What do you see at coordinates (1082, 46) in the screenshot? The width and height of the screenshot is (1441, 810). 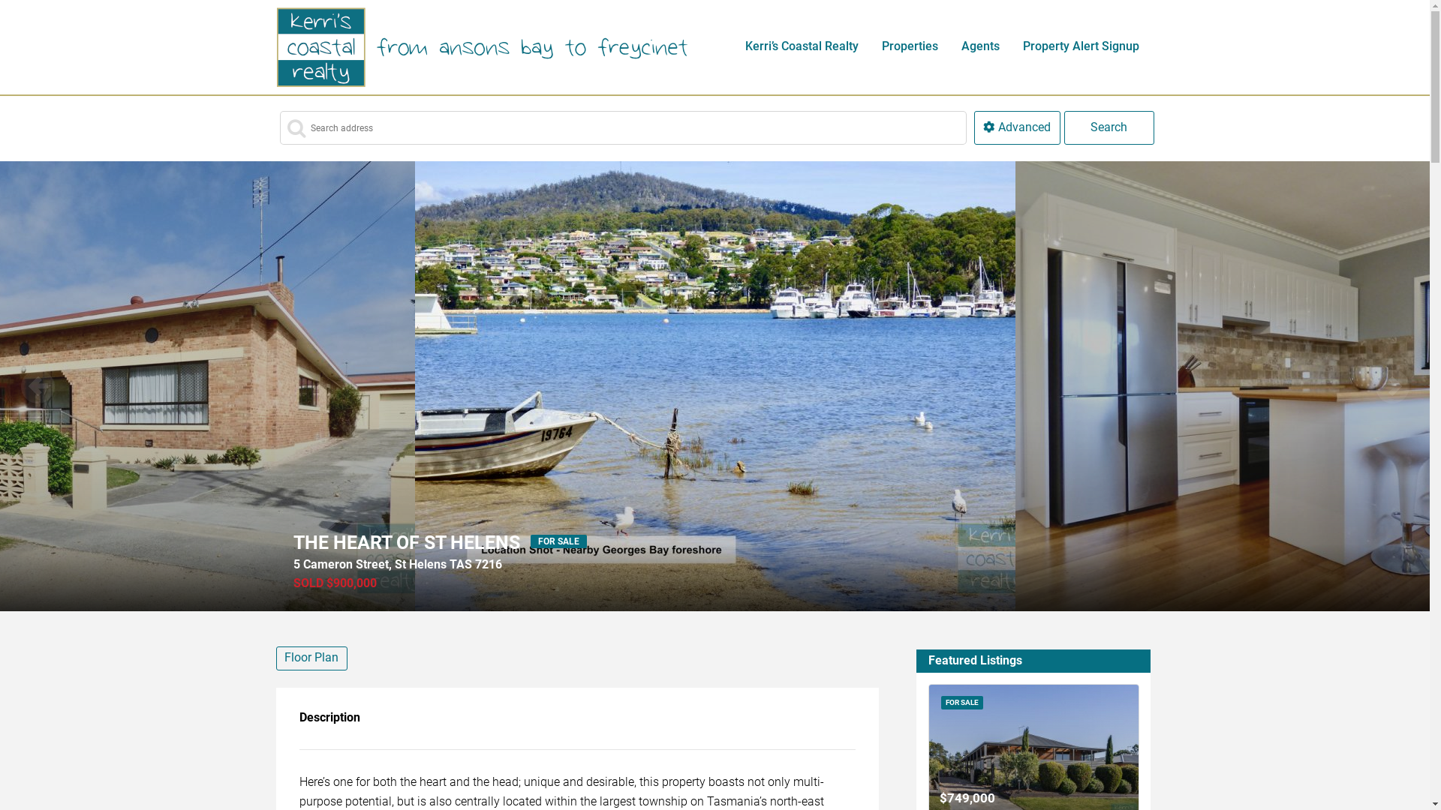 I see `Property Alert Signup` at bounding box center [1082, 46].